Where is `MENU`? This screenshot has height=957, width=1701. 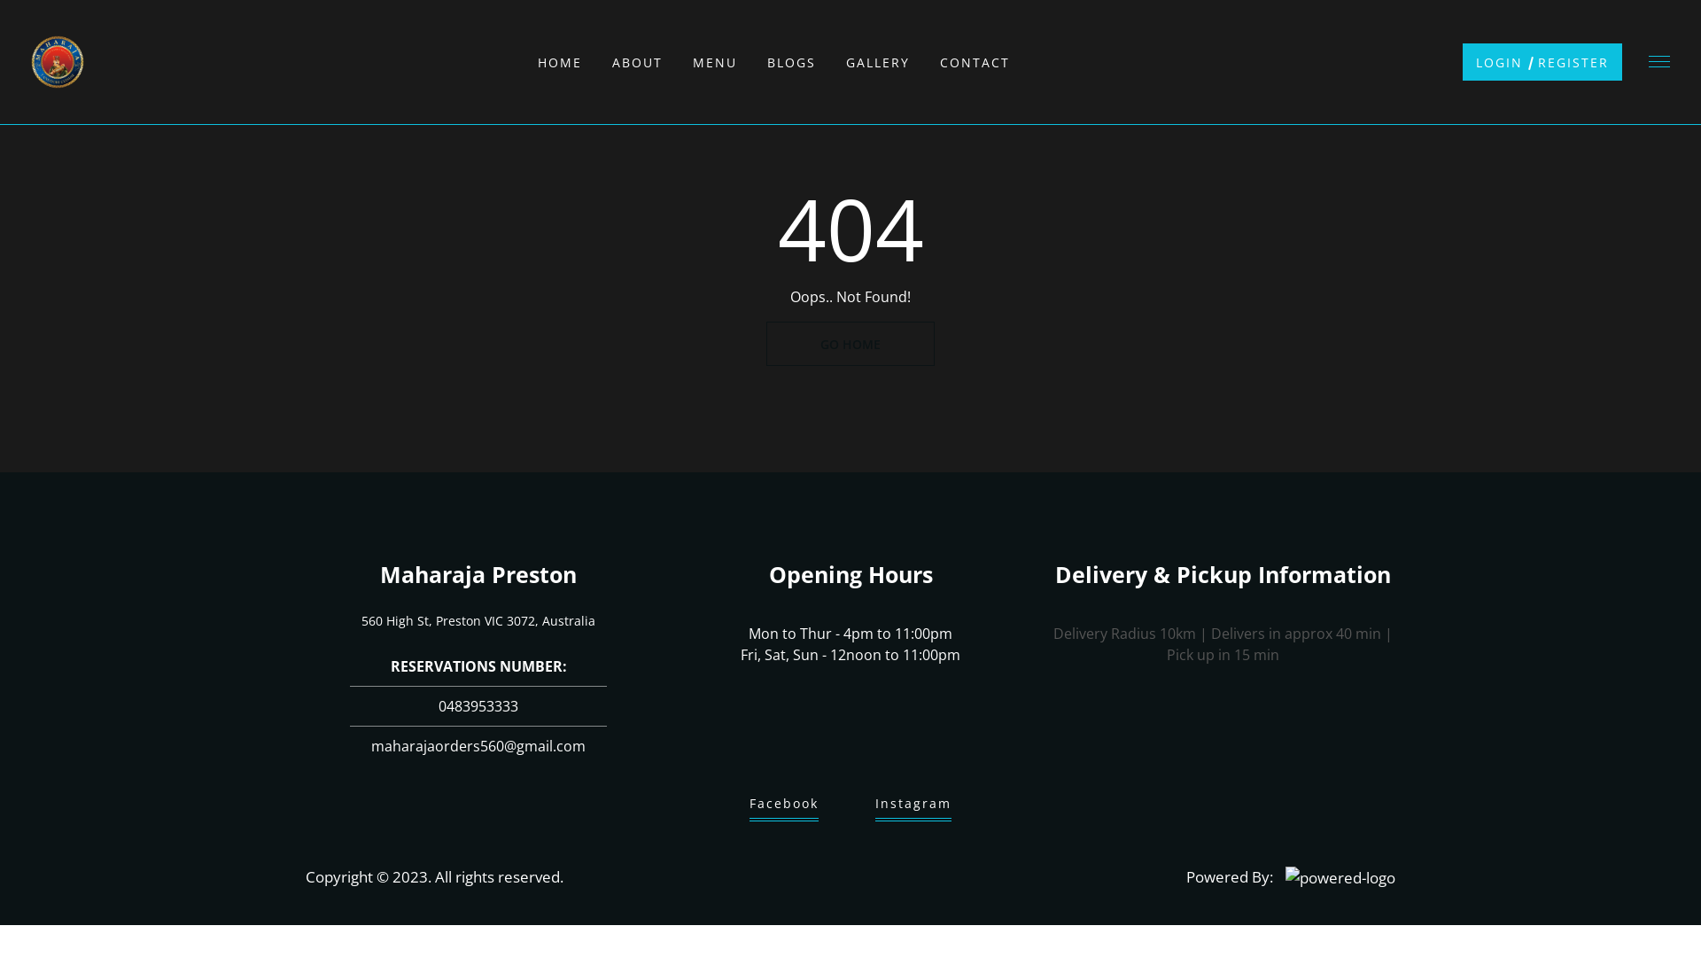 MENU is located at coordinates (715, 62).